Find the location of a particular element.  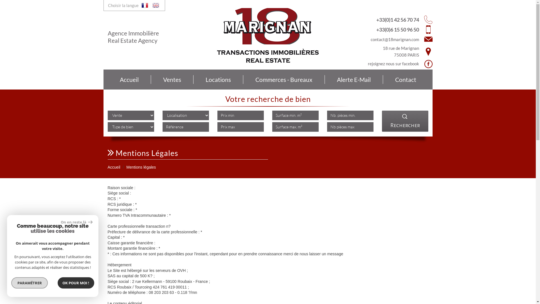

  is located at coordinates (156, 5).